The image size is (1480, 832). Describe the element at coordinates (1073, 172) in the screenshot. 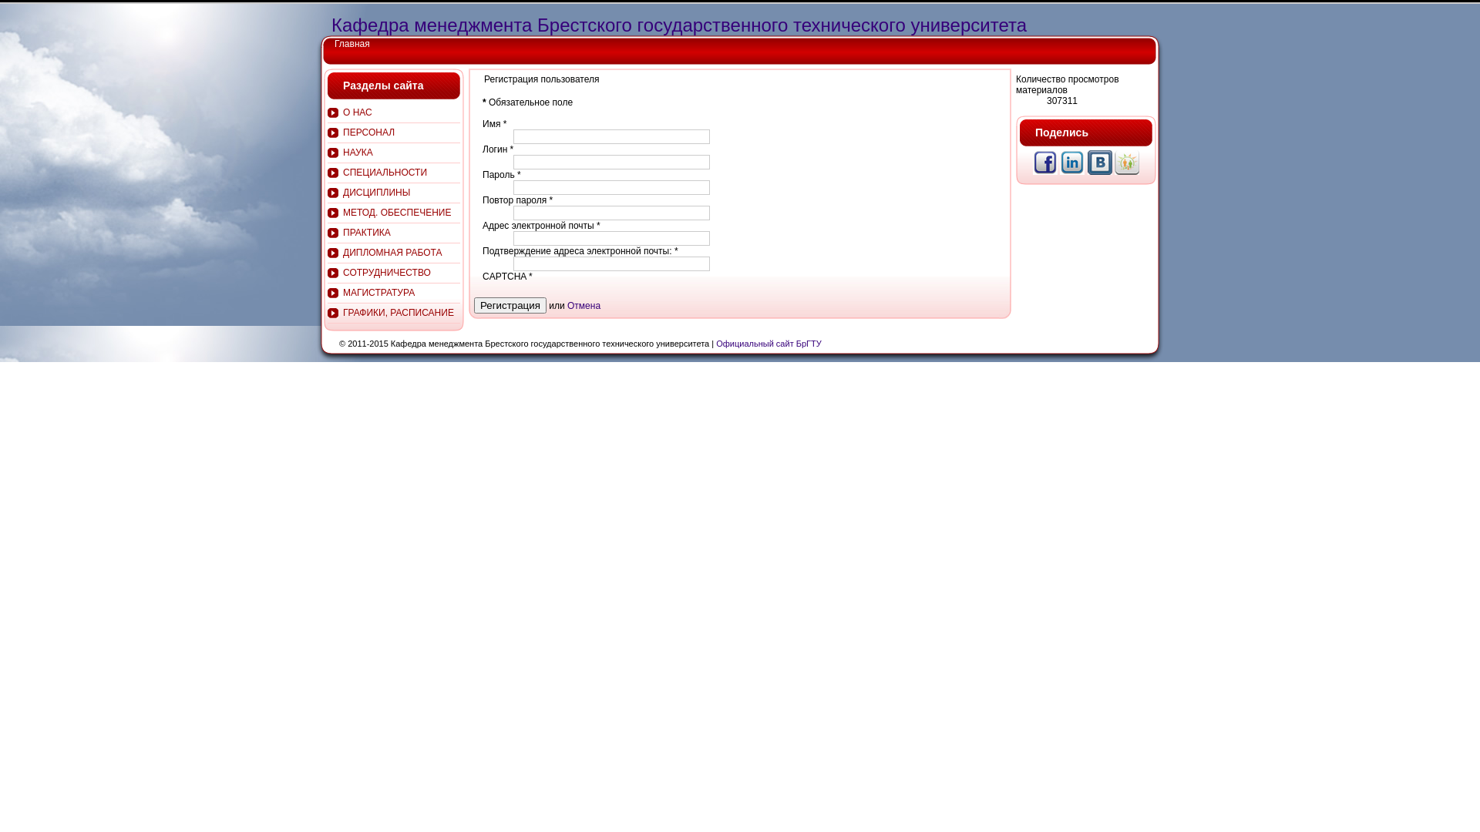

I see `MOD_MVSOCIALBUTTONS_SUBMIT` at that location.